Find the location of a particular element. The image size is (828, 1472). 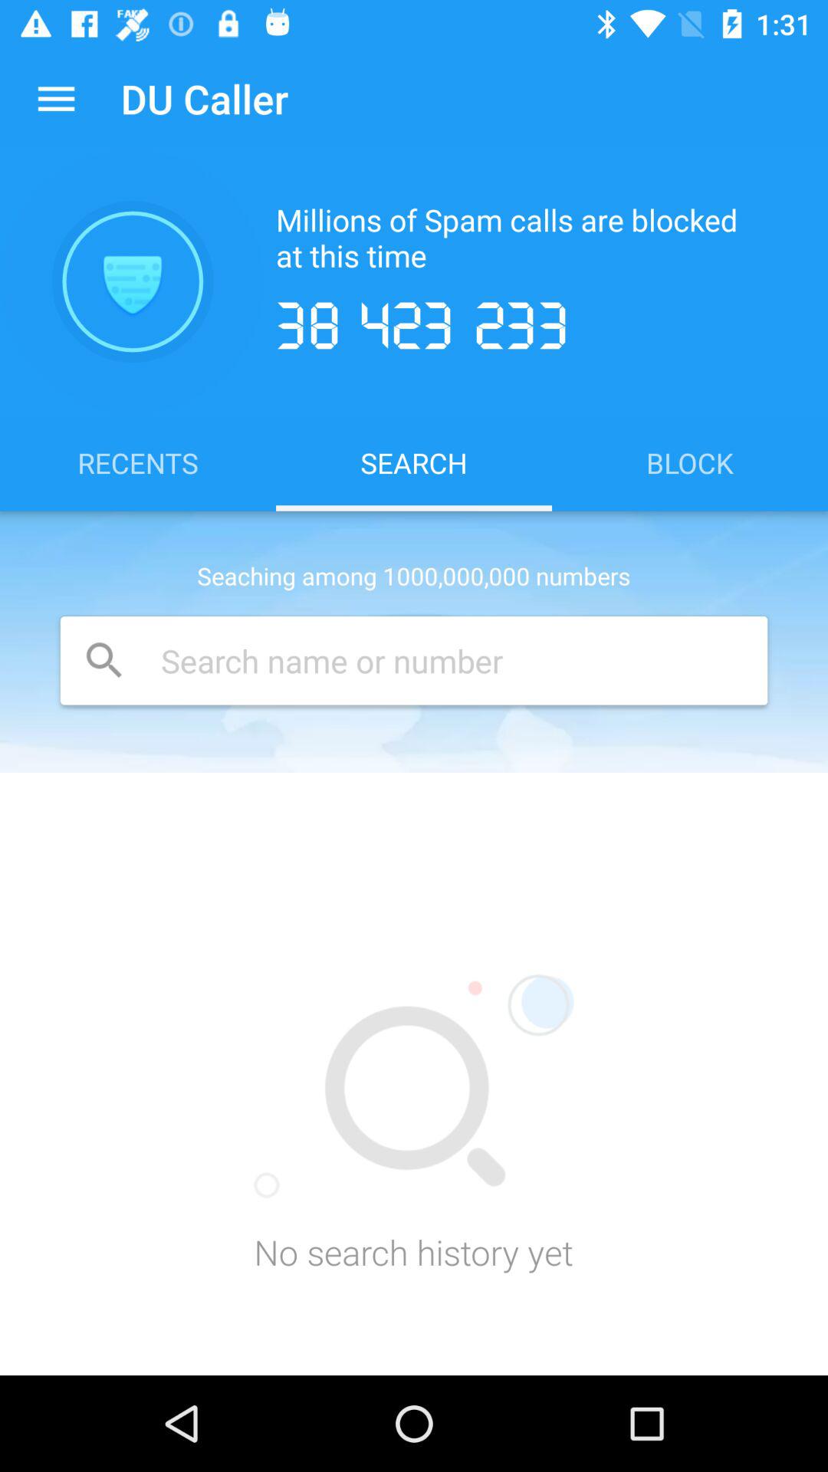

jump to recents is located at coordinates (138, 462).